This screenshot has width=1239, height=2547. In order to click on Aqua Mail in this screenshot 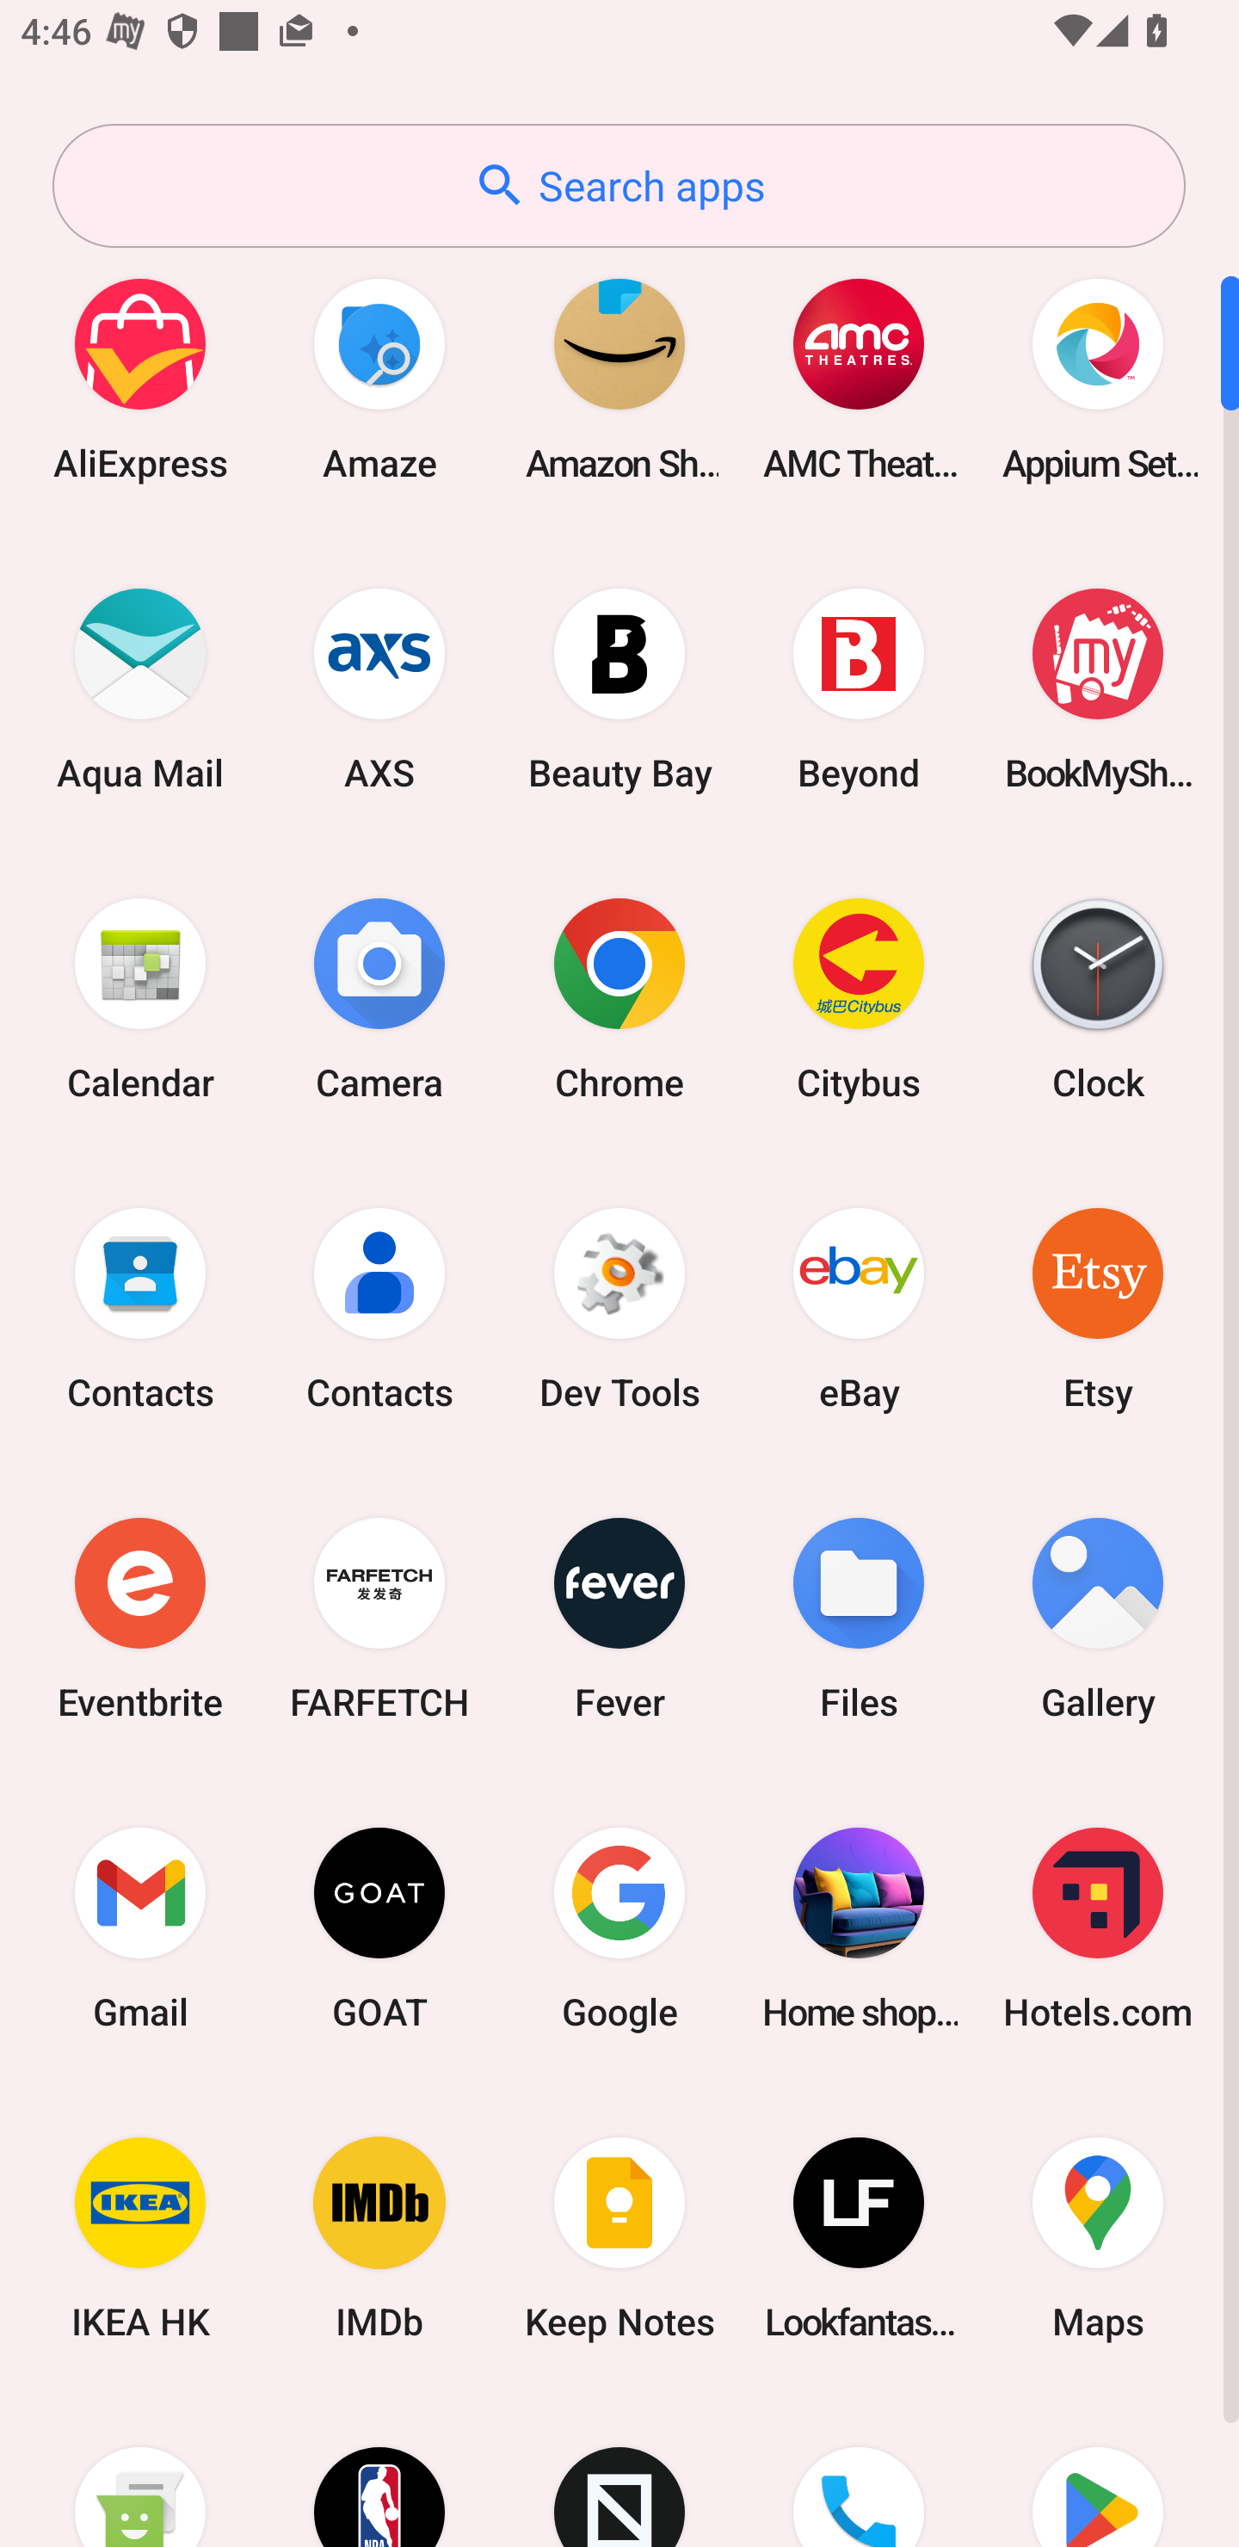, I will do `click(140, 688)`.